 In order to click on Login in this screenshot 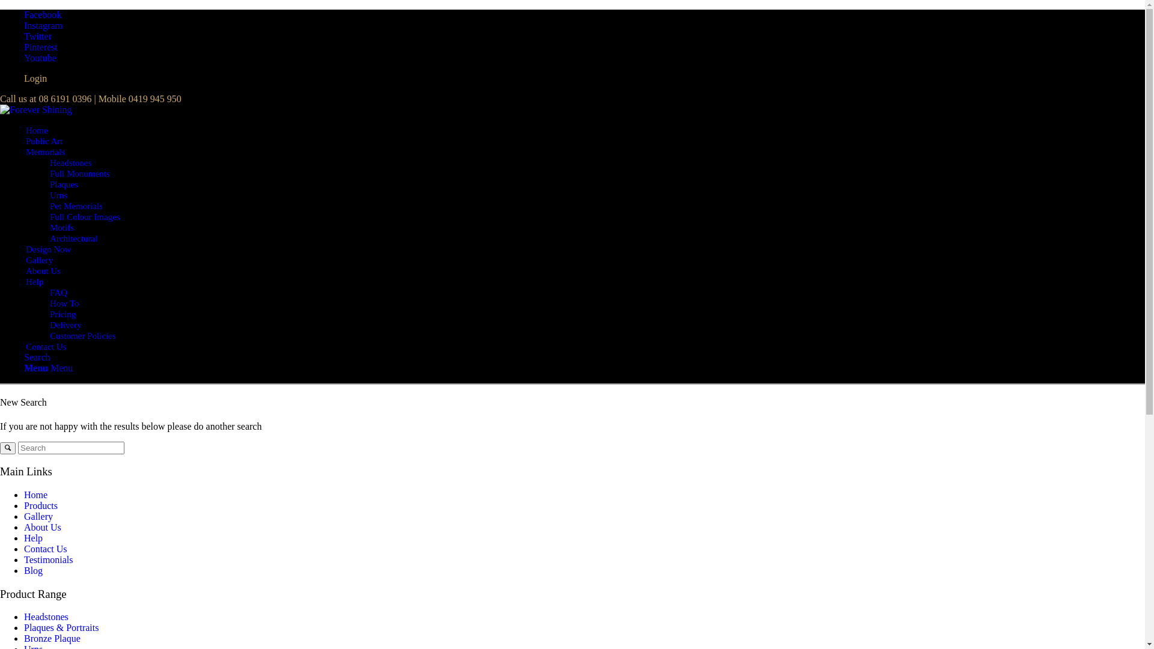, I will do `click(35, 78)`.